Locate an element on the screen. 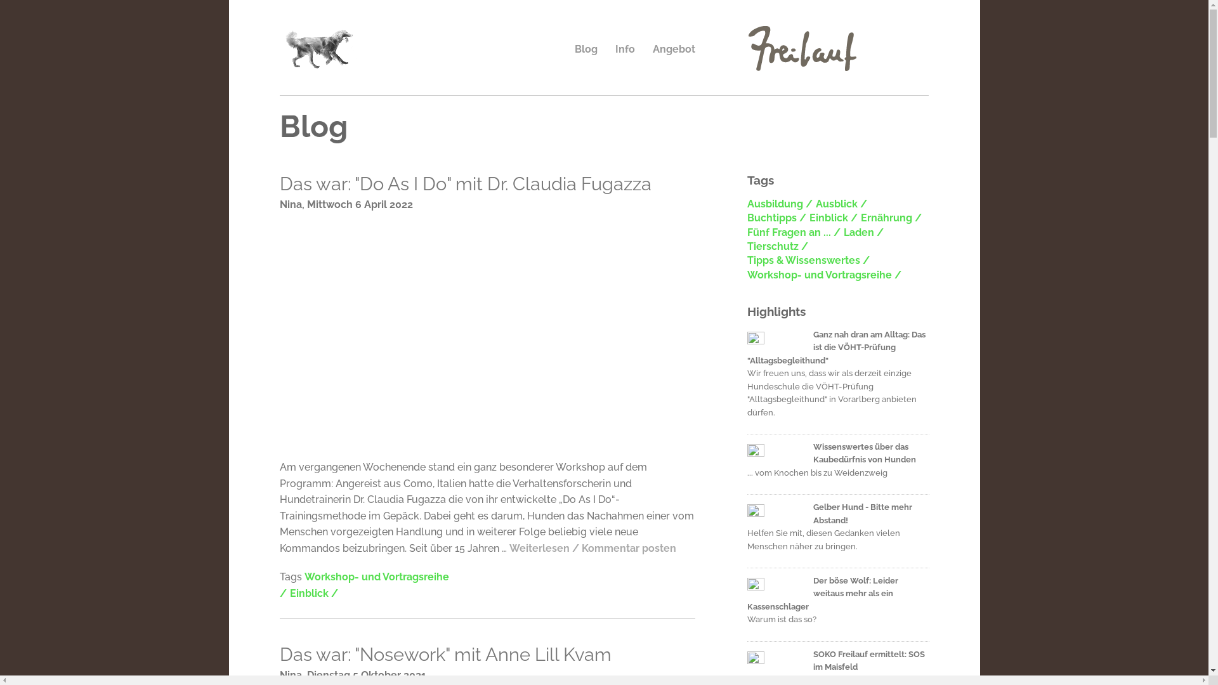  Weiterlesen / Kommentar posten is located at coordinates (593, 548).